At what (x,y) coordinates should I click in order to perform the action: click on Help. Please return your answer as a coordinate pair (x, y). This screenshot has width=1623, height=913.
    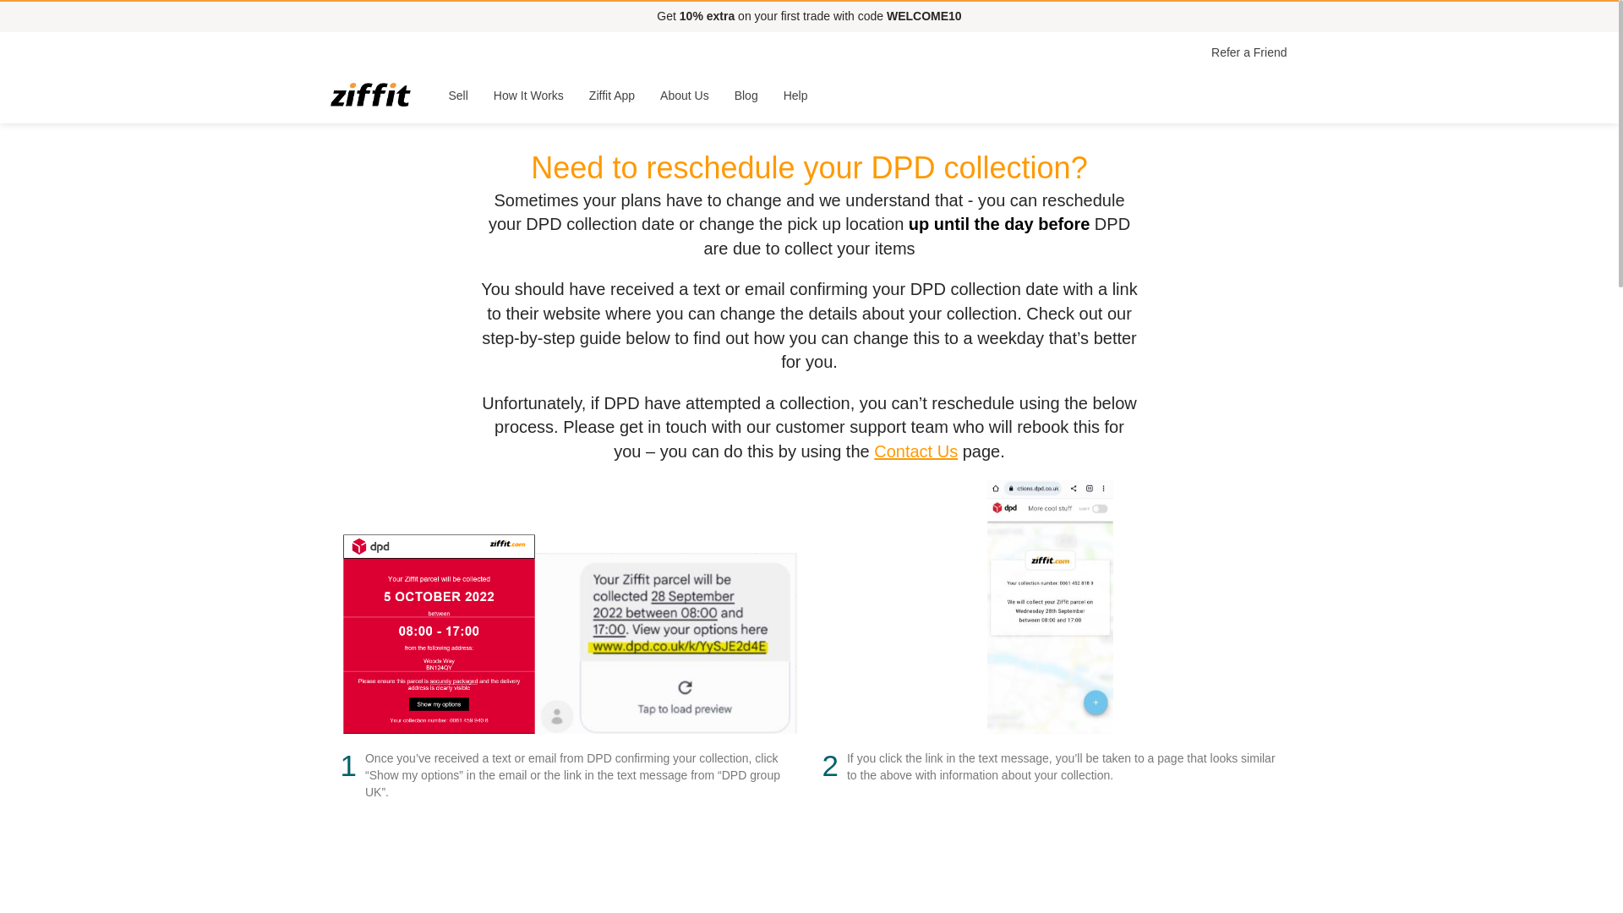
    Looking at the image, I should click on (796, 95).